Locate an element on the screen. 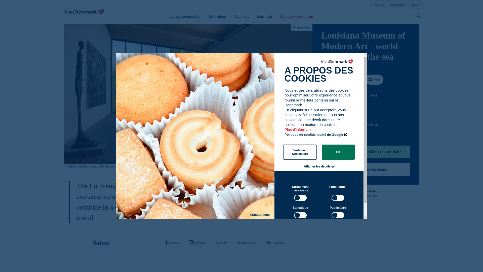 This screenshot has width=483, height=272. Path is located at coordinates (323, 124).